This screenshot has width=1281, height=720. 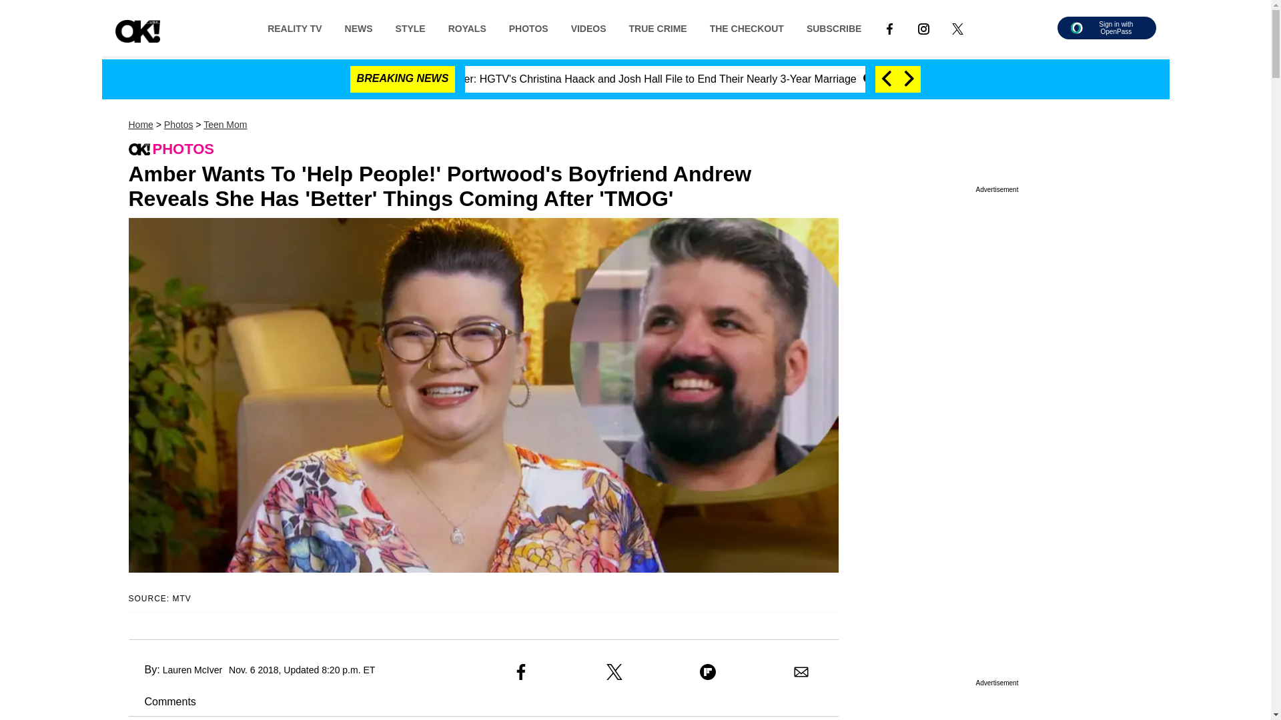 I want to click on SUBSCRIBE, so click(x=834, y=27).